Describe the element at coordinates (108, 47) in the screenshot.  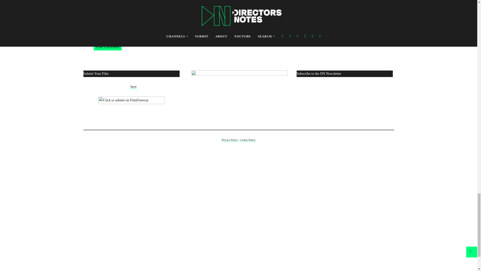
I see `Post Comment` at that location.